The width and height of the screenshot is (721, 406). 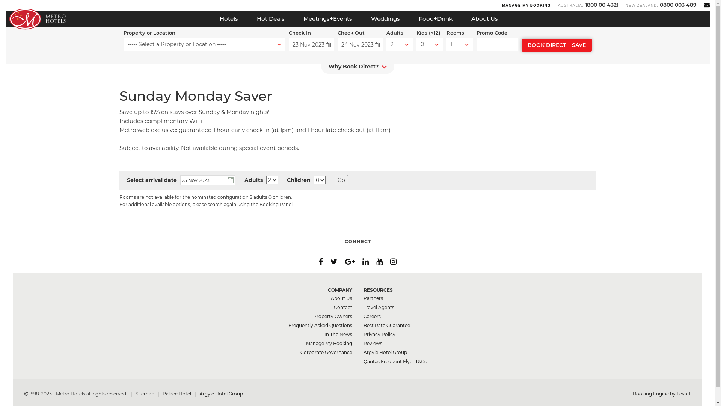 I want to click on Sitemap, so click(x=146, y=394).